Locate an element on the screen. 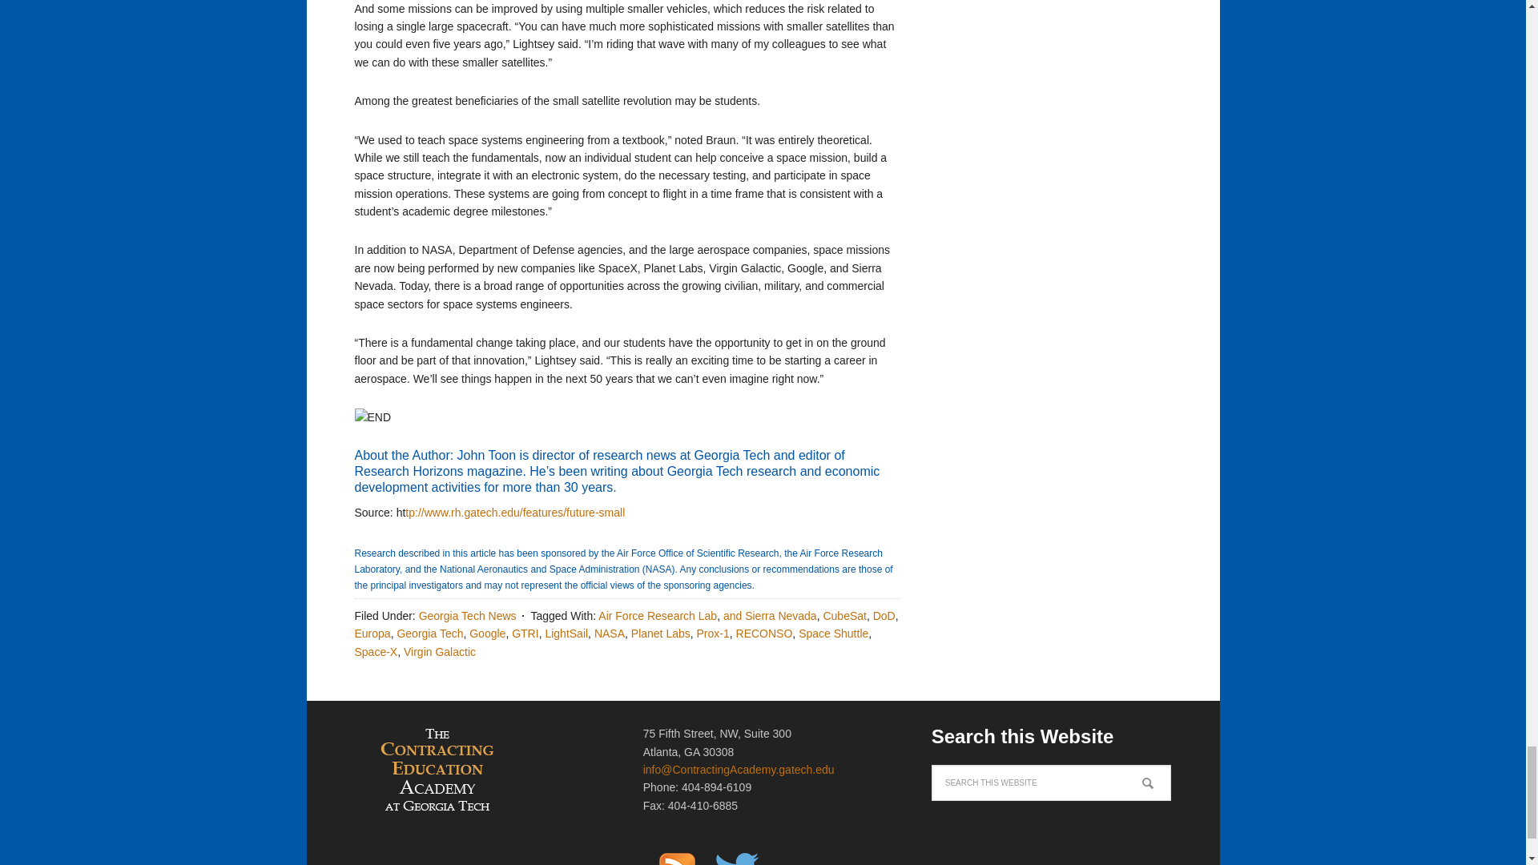 This screenshot has height=865, width=1538. Europa is located at coordinates (372, 634).